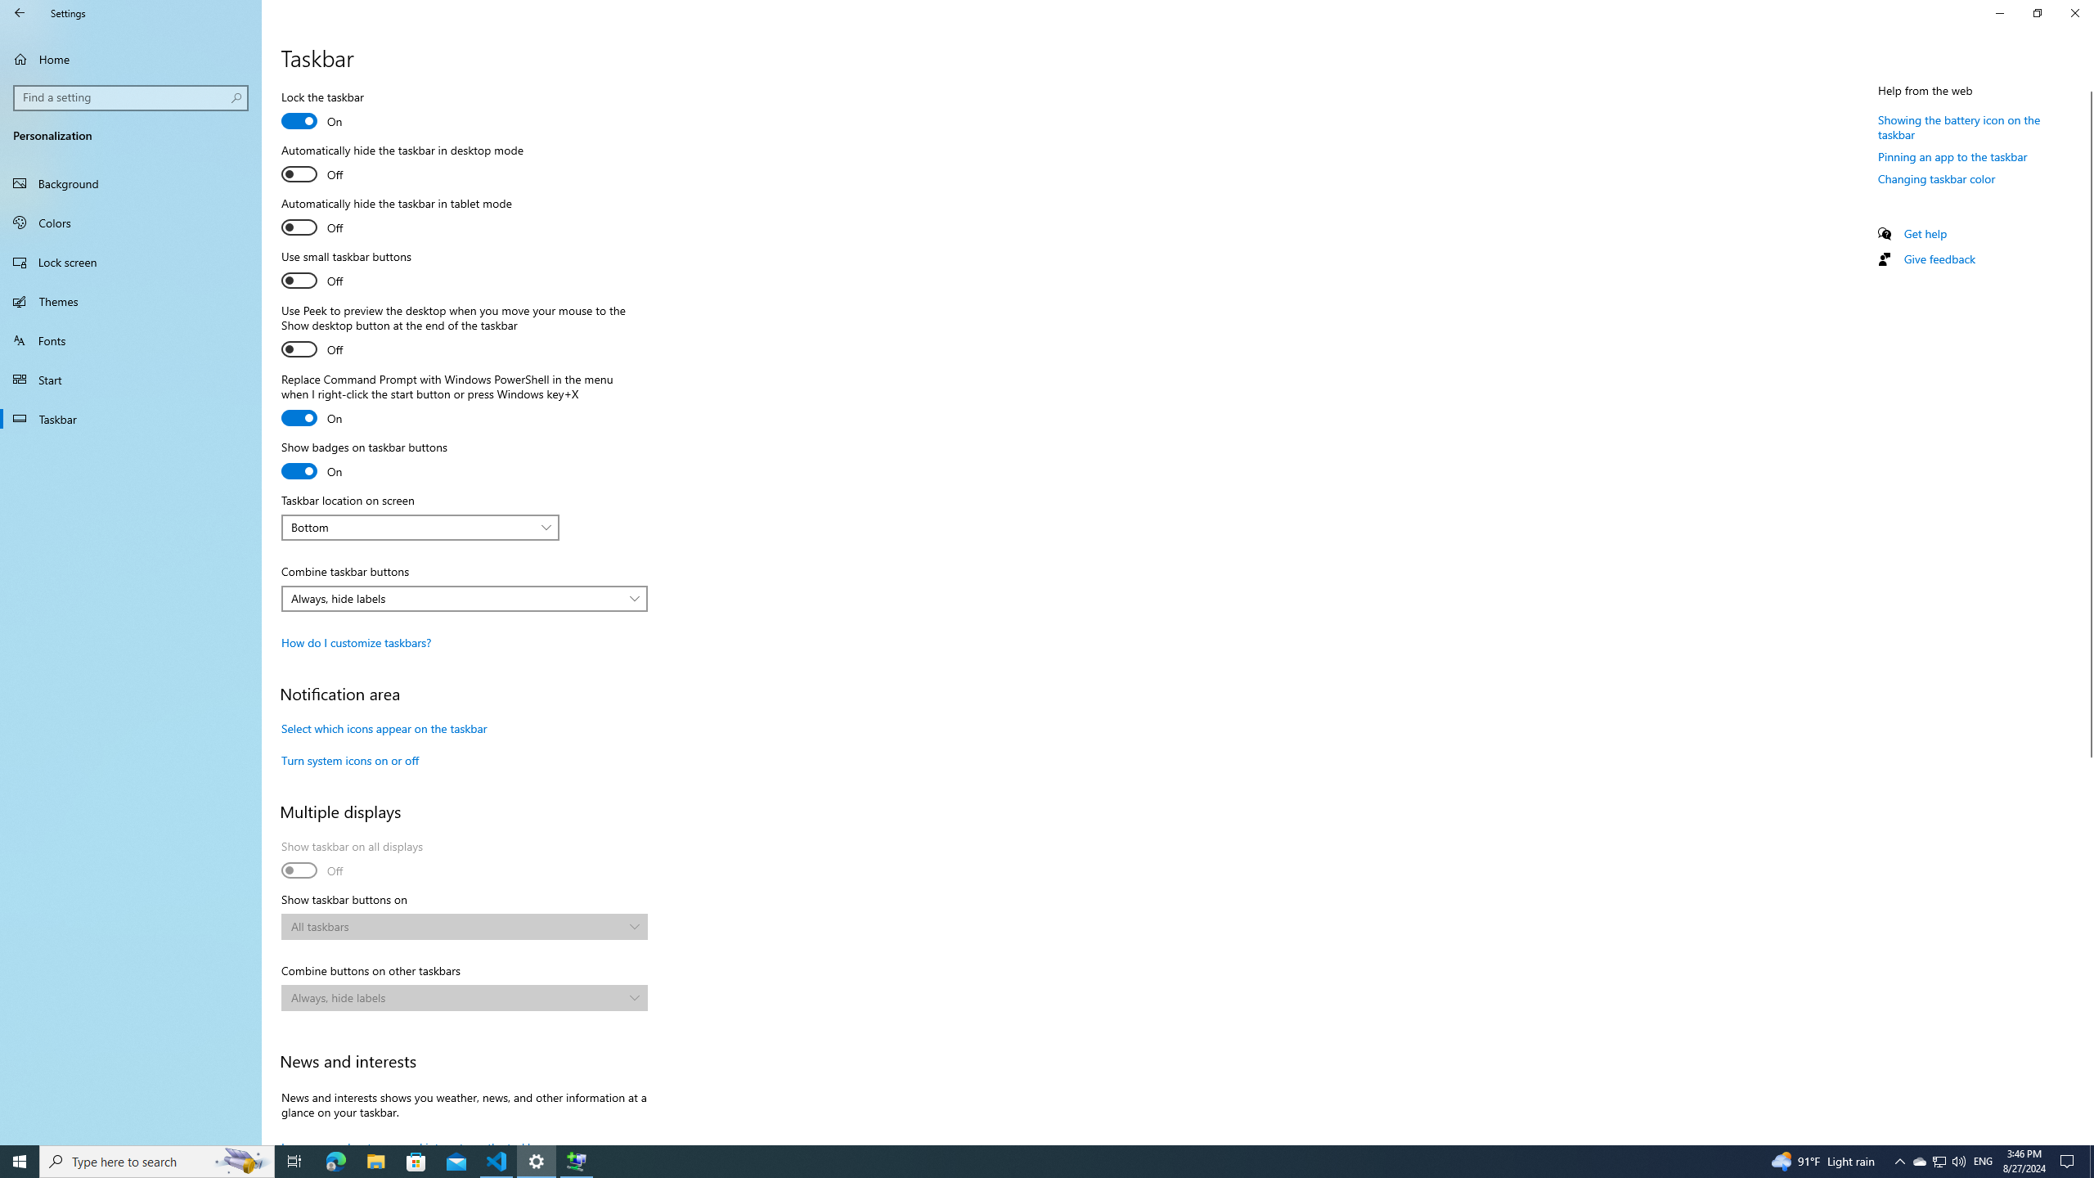 The height and width of the screenshot is (1178, 2094). I want to click on Turn system icons on or off, so click(350, 760).